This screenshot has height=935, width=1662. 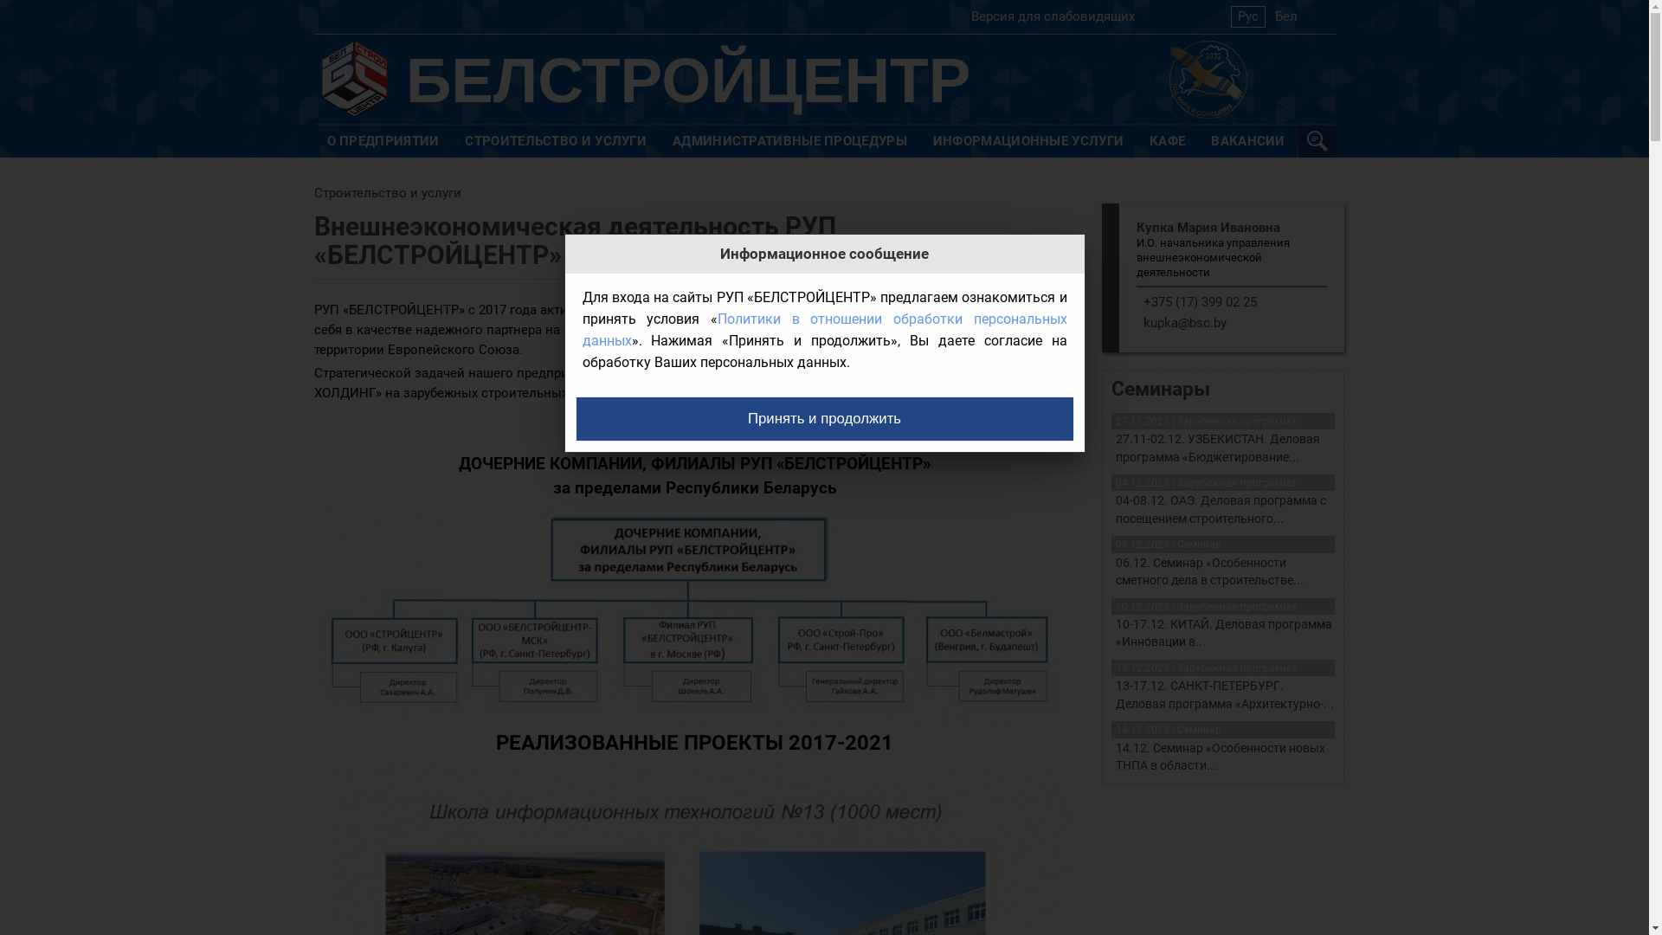 I want to click on +375 (17) 399 02 25, so click(x=1200, y=302).